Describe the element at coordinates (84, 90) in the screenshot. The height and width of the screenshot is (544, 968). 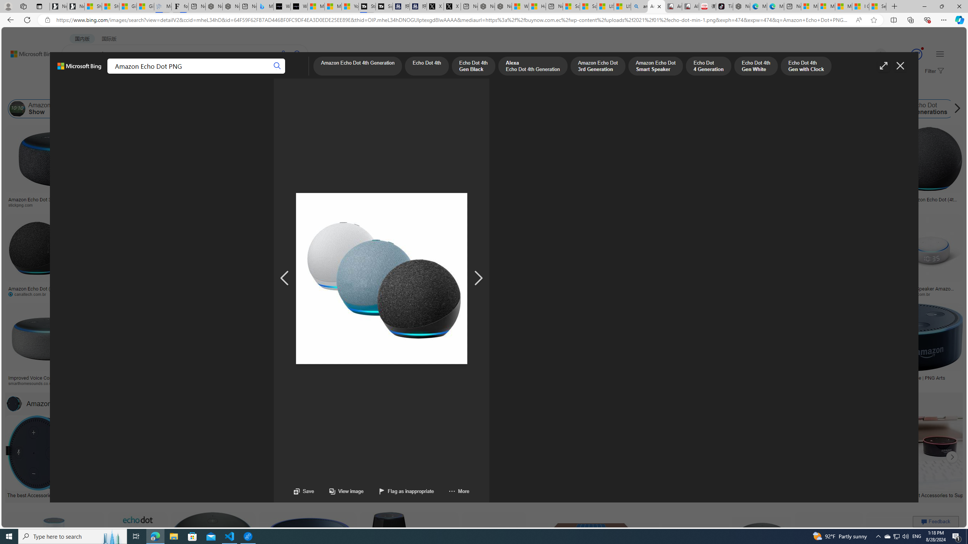
I see `Image size` at that location.